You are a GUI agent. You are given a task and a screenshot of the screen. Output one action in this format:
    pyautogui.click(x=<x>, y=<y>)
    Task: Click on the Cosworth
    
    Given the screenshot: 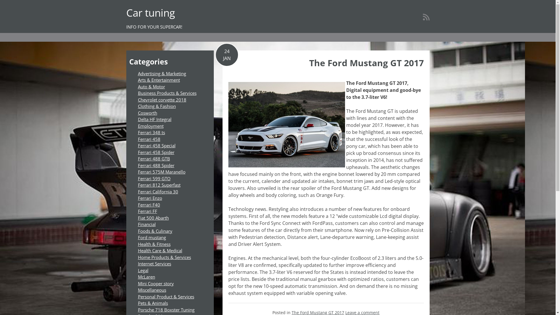 What is the action you would take?
    pyautogui.click(x=147, y=113)
    